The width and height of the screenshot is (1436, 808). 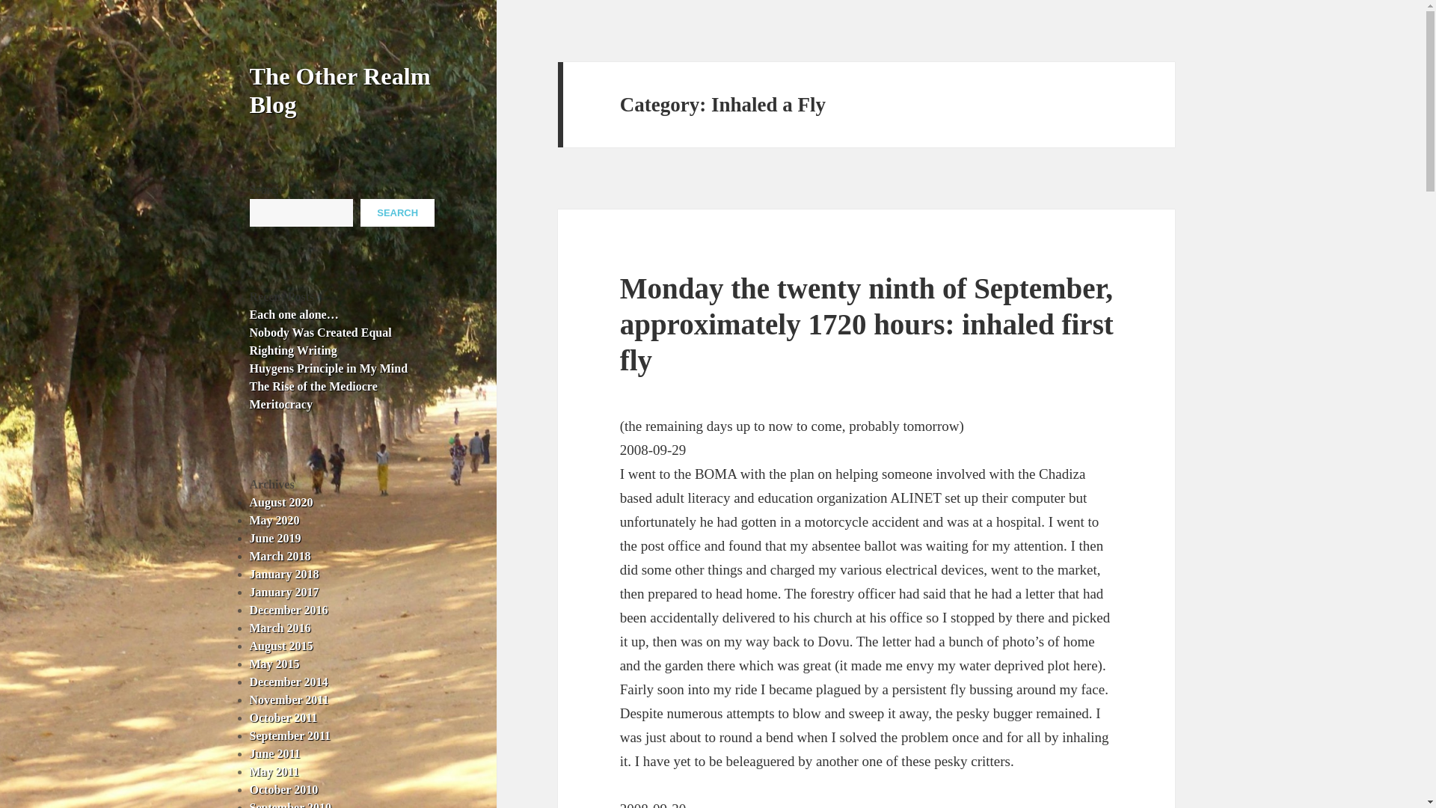 What do you see at coordinates (275, 754) in the screenshot?
I see `June 2011` at bounding box center [275, 754].